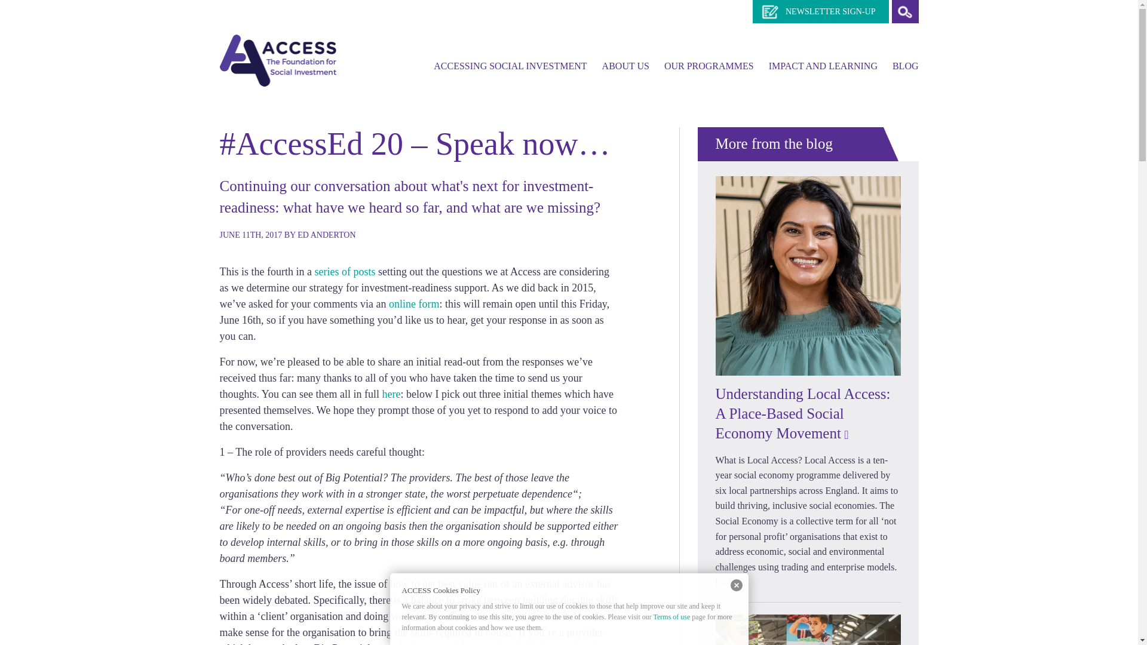 The height and width of the screenshot is (645, 1147). Describe the element at coordinates (510, 66) in the screenshot. I see `ACCESSING SOCIAL INVESTMENT` at that location.